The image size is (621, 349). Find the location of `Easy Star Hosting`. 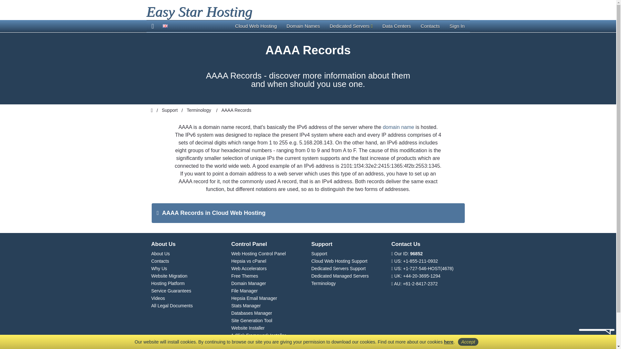

Easy Star Hosting is located at coordinates (199, 11).